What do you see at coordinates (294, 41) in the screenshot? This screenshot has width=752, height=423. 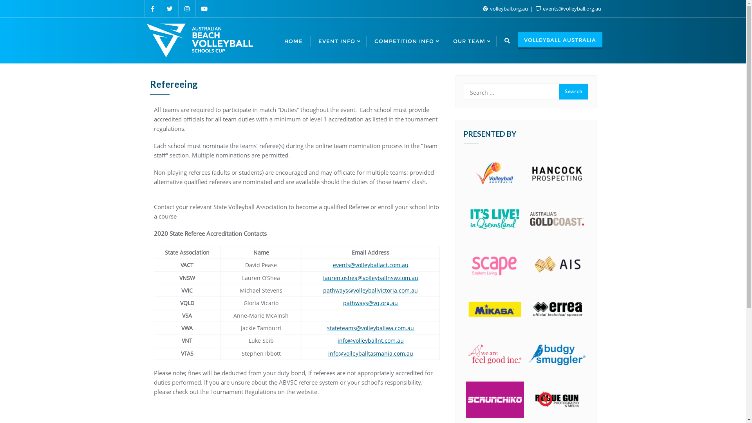 I see `HOME` at bounding box center [294, 41].